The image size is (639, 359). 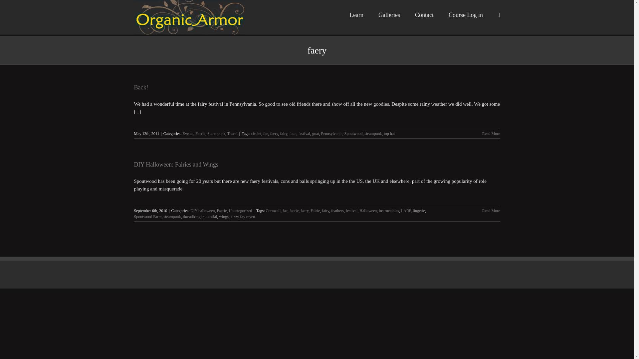 What do you see at coordinates (188, 134) in the screenshot?
I see `Events` at bounding box center [188, 134].